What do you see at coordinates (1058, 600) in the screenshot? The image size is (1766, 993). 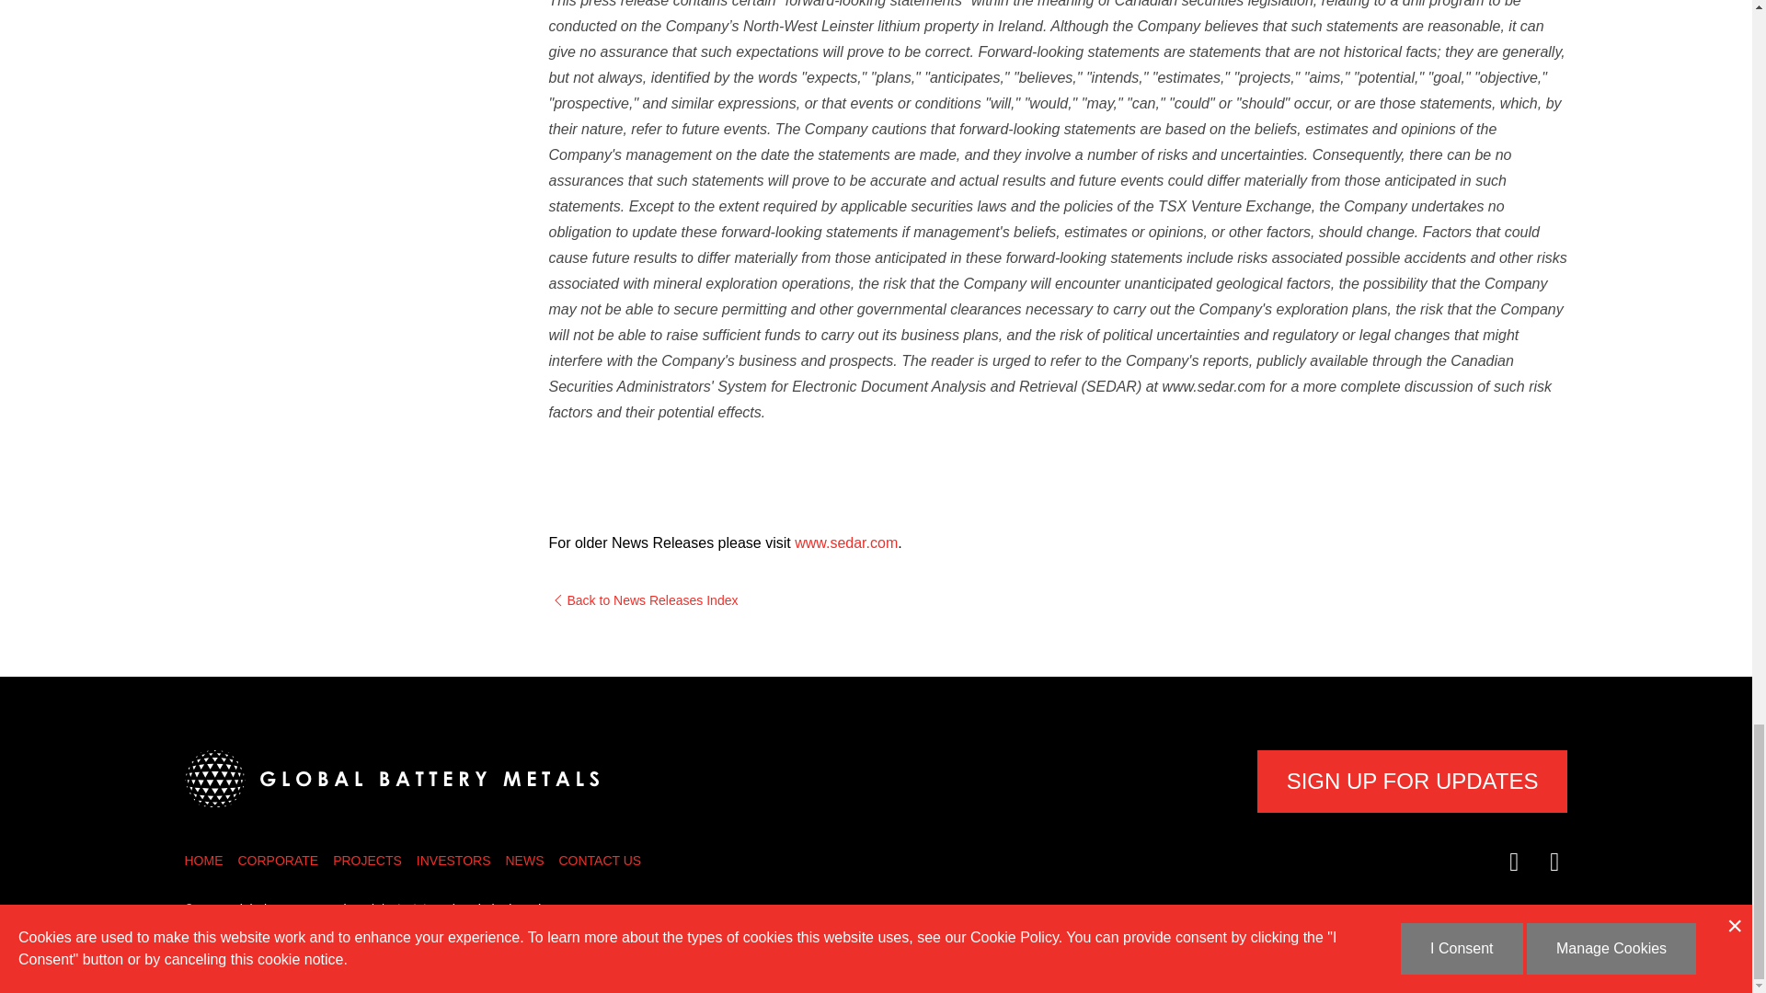 I see `Back to News Releases Index` at bounding box center [1058, 600].